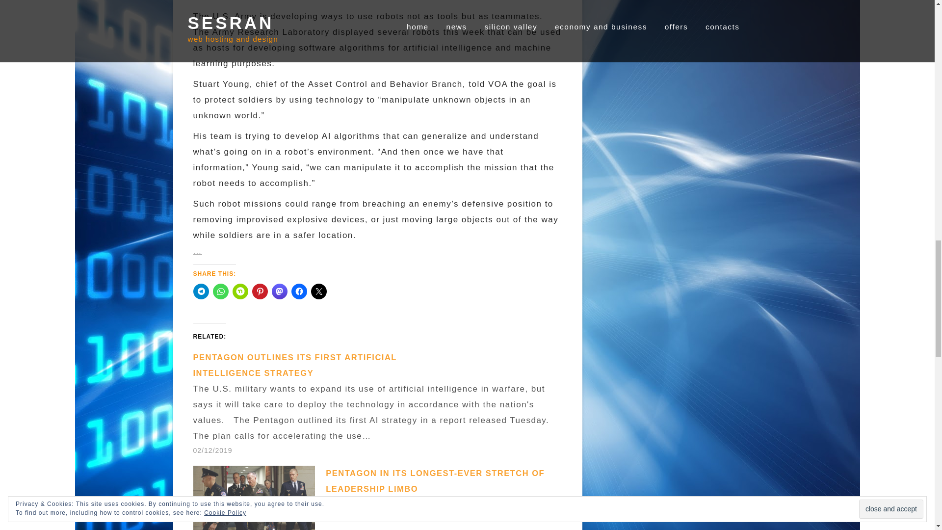 The image size is (942, 530). Describe the element at coordinates (299, 291) in the screenshot. I see `Click to share on Facebook` at that location.